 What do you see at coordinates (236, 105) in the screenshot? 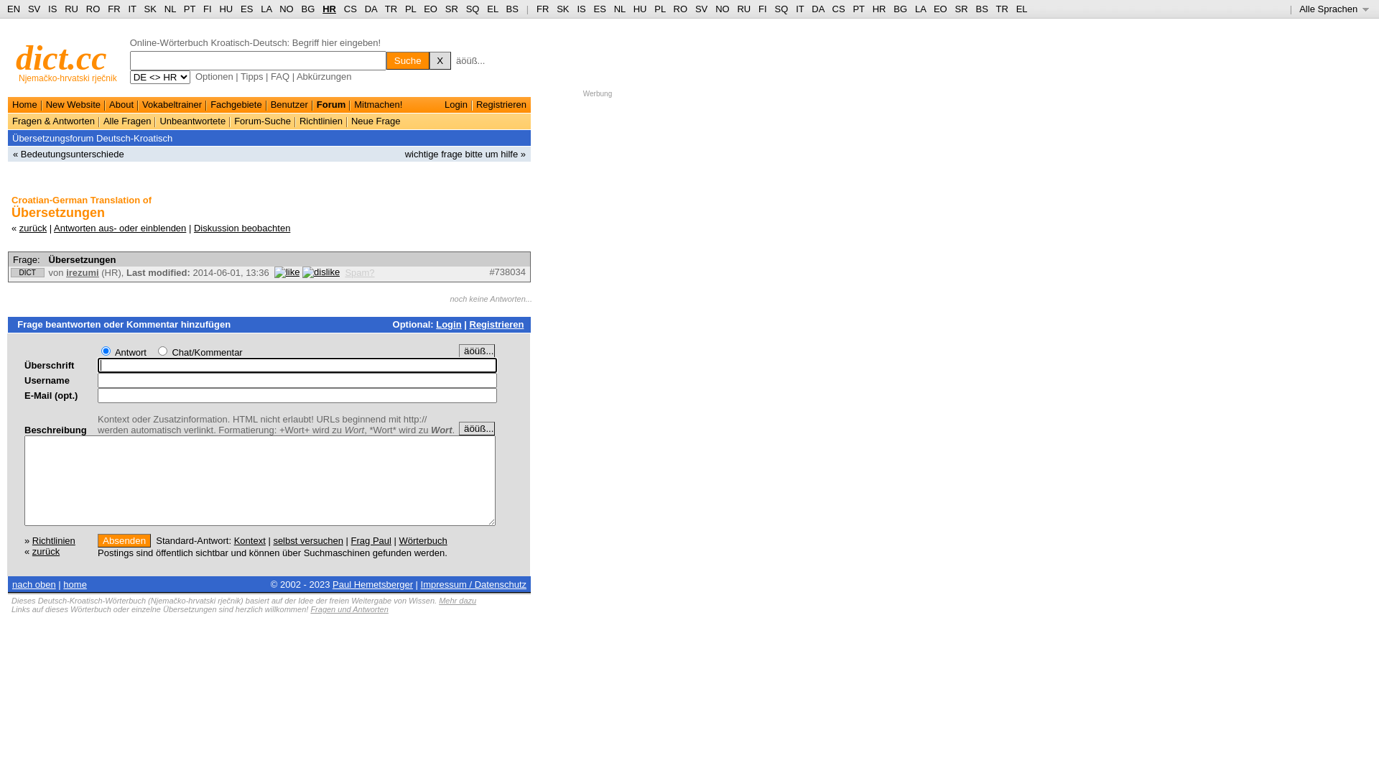
I see `Fachgebiete` at bounding box center [236, 105].